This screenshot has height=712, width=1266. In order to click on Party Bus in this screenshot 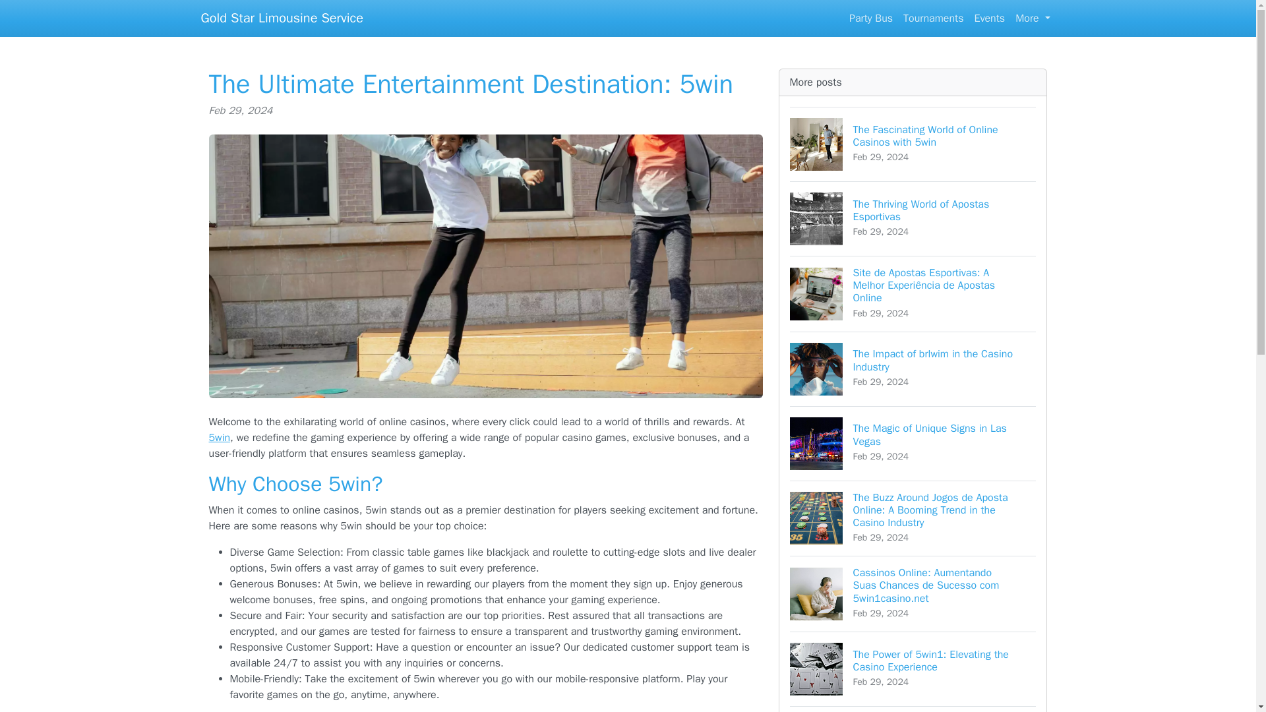, I will do `click(281, 18)`.